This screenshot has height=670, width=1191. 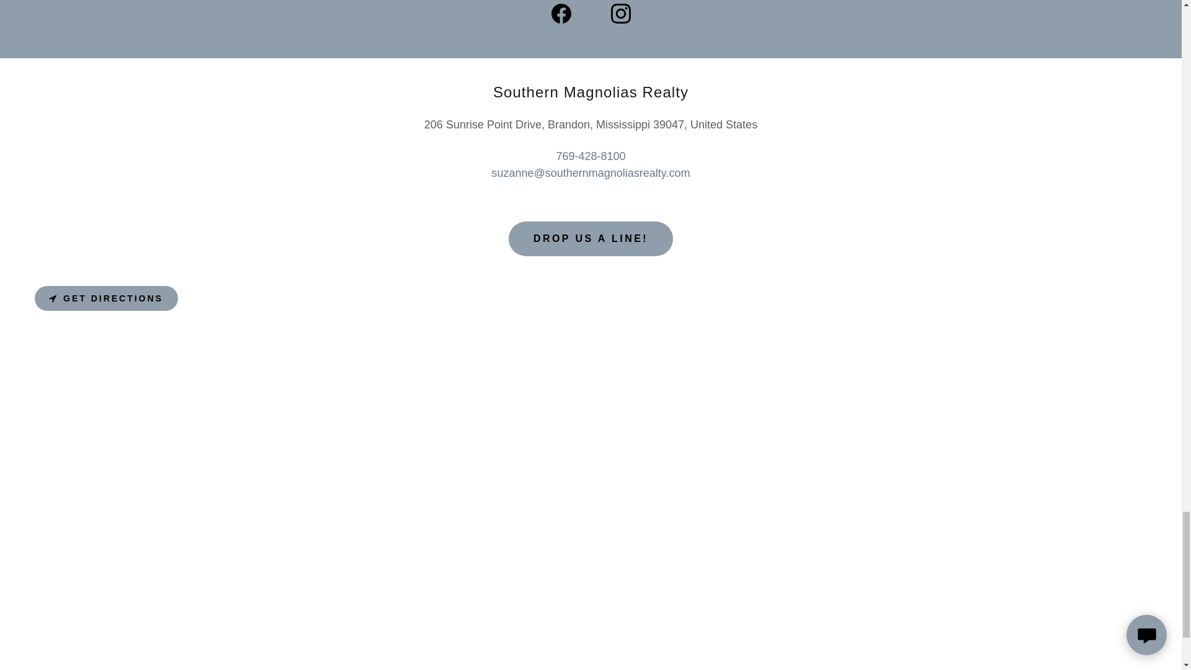 I want to click on 769-428-8100, so click(x=591, y=156).